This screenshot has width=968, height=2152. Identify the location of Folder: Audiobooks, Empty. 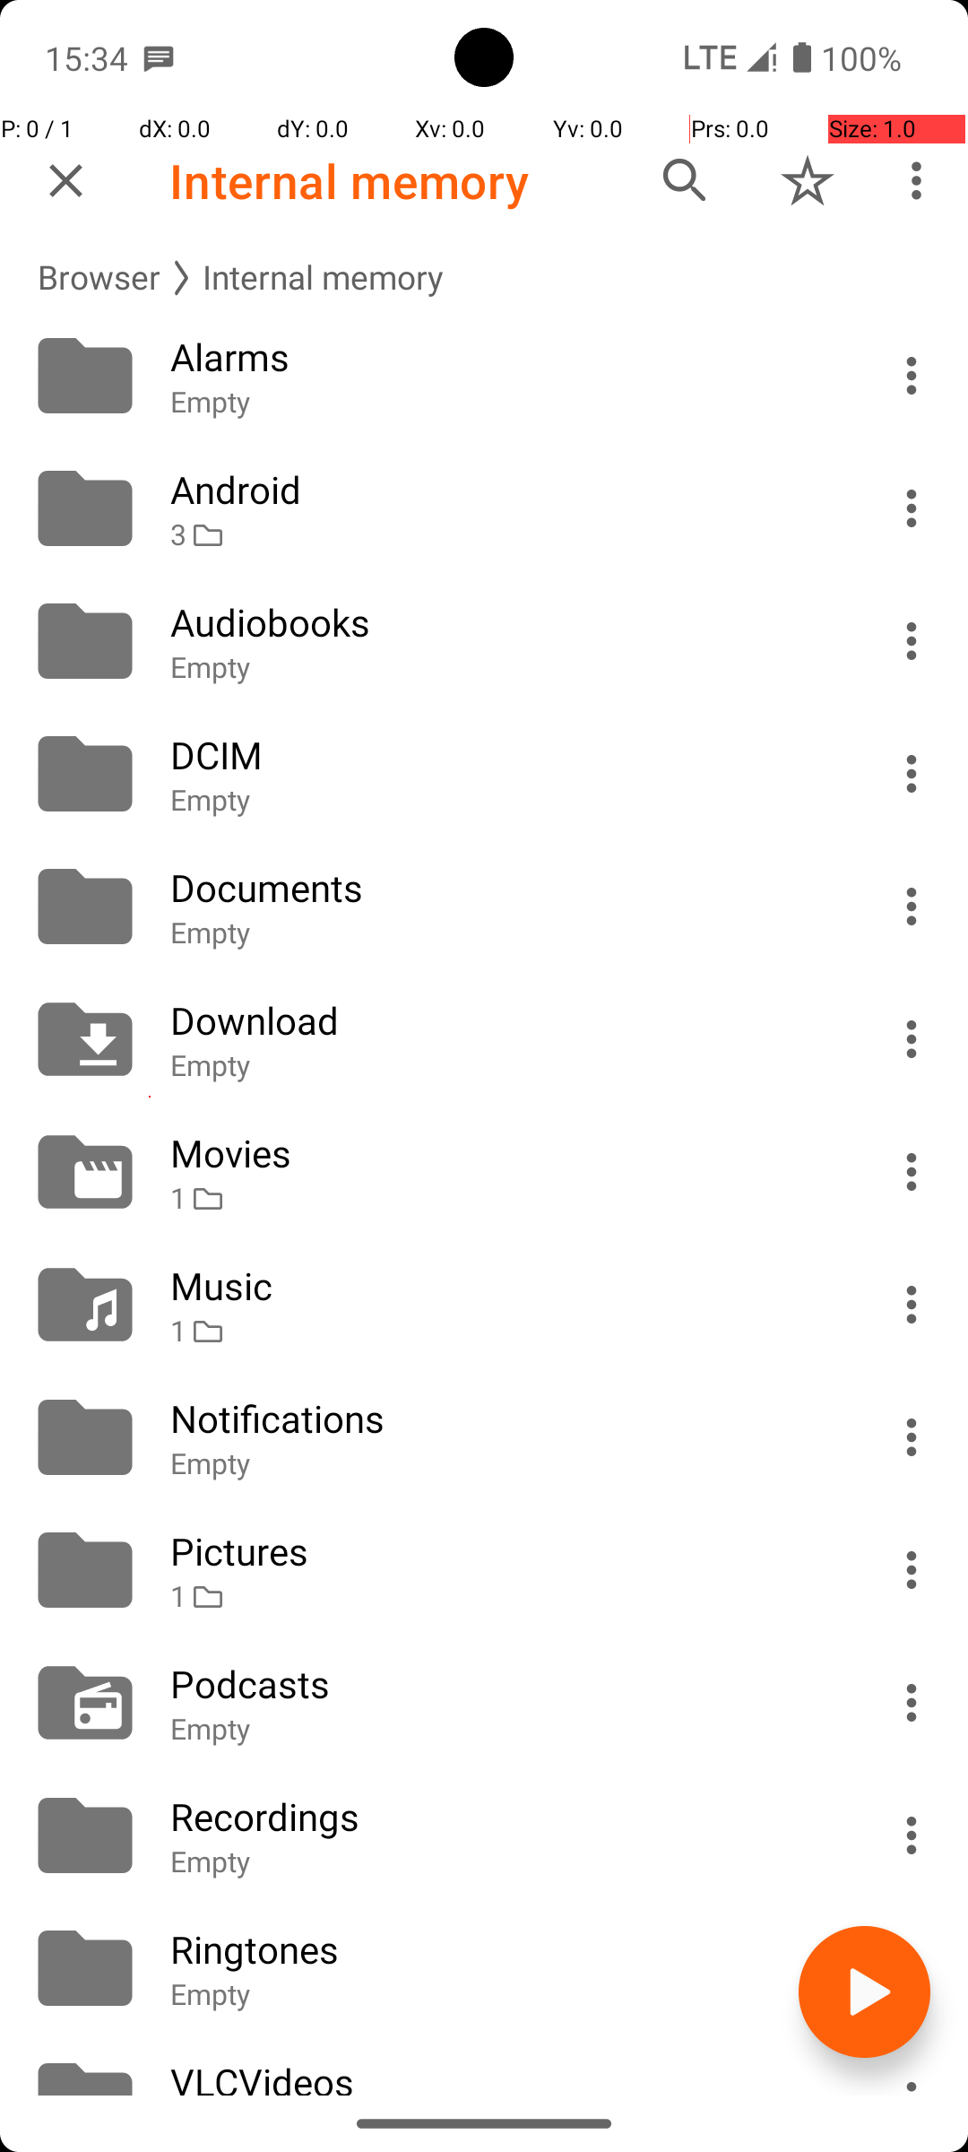
(484, 641).